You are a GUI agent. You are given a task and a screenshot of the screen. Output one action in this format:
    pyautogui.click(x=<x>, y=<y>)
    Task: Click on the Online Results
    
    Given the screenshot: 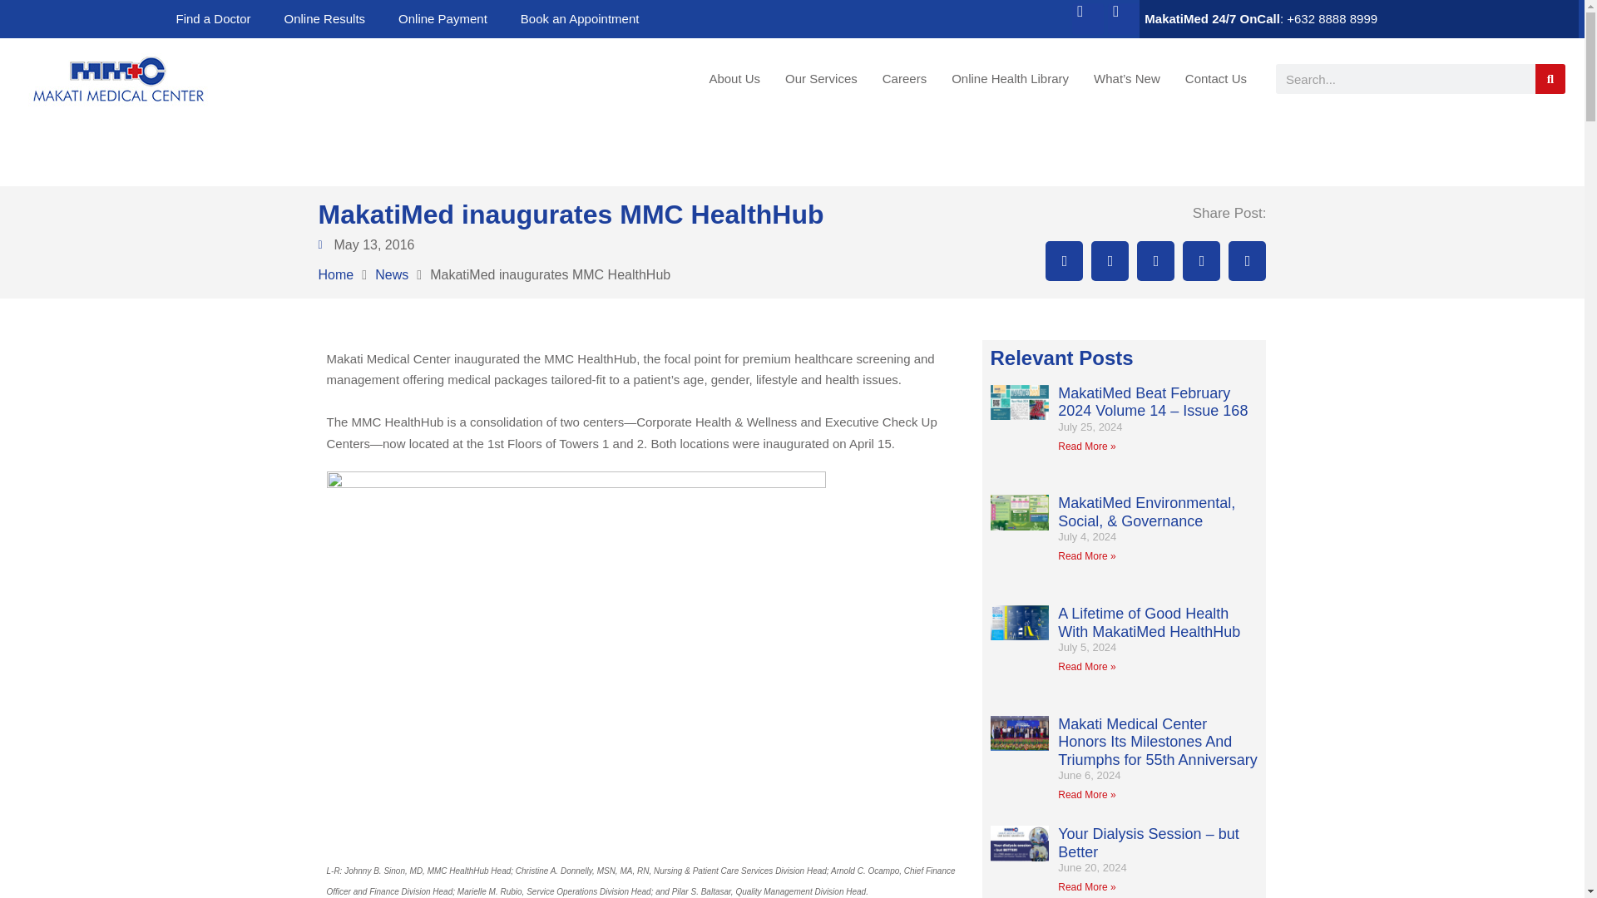 What is the action you would take?
    pyautogui.click(x=325, y=19)
    